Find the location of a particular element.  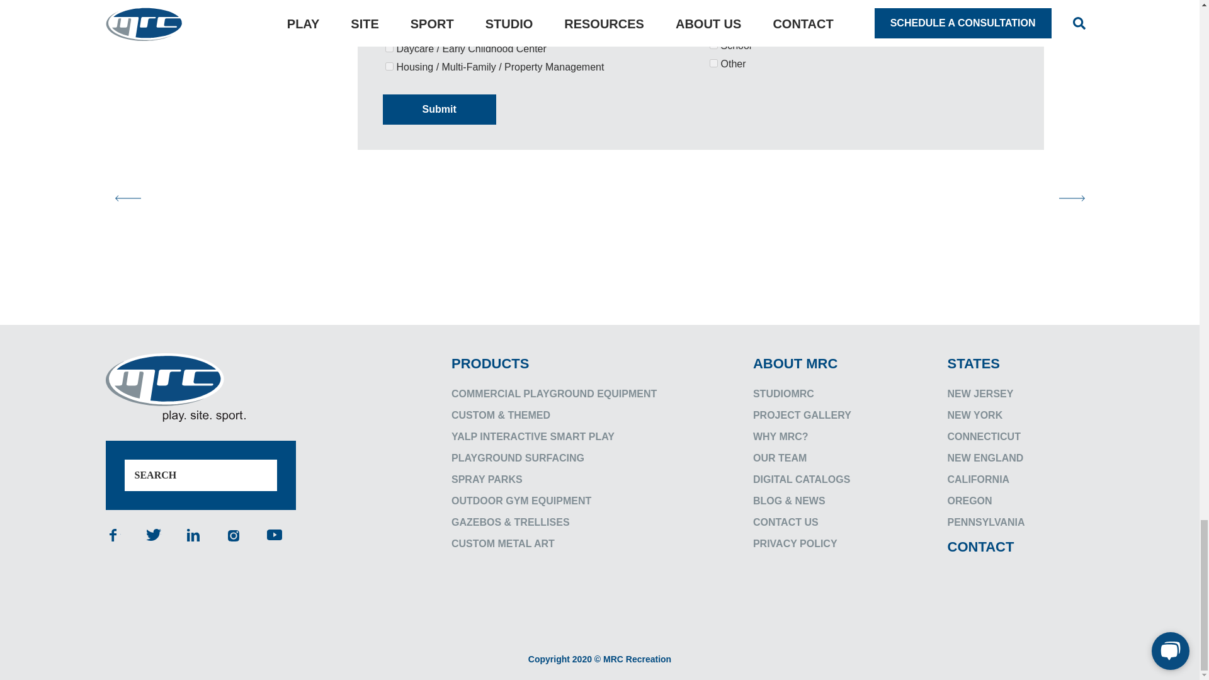

College is located at coordinates (389, 11).